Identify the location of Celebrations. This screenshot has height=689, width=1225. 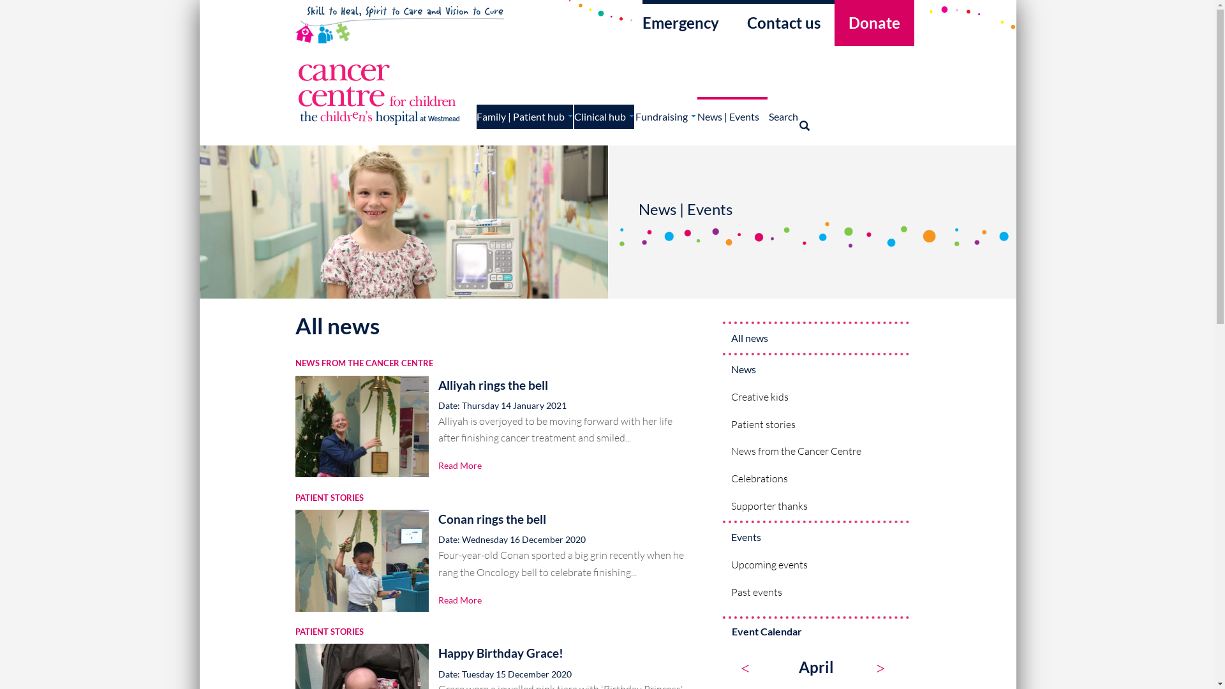
(817, 478).